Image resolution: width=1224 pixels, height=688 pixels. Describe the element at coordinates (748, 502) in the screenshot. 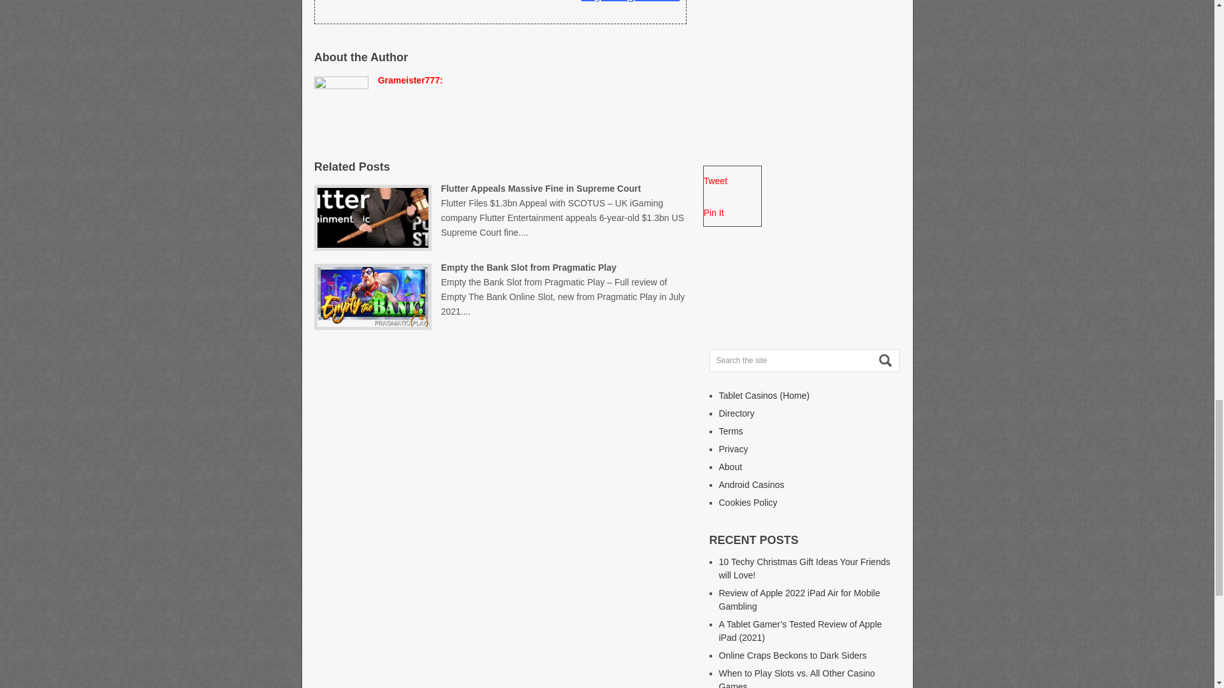

I see `Cookies Policy` at that location.